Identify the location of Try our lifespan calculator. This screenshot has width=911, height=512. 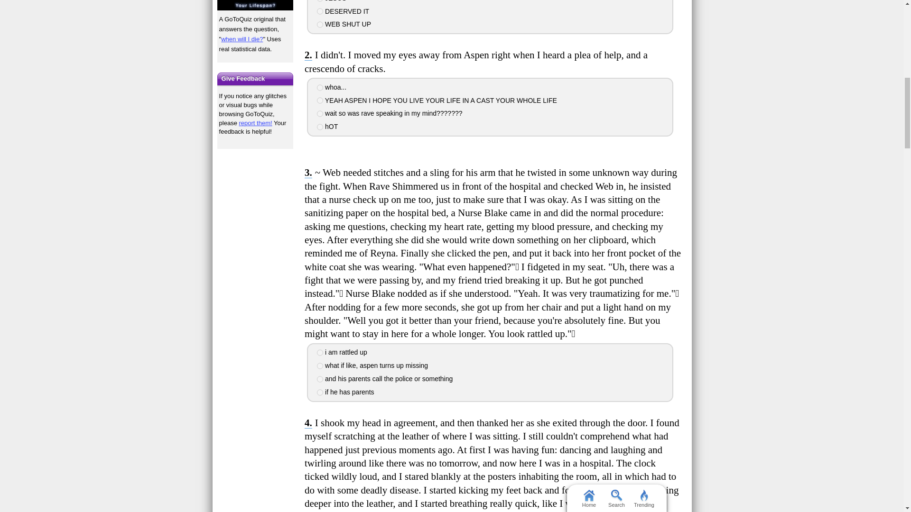
(255, 5).